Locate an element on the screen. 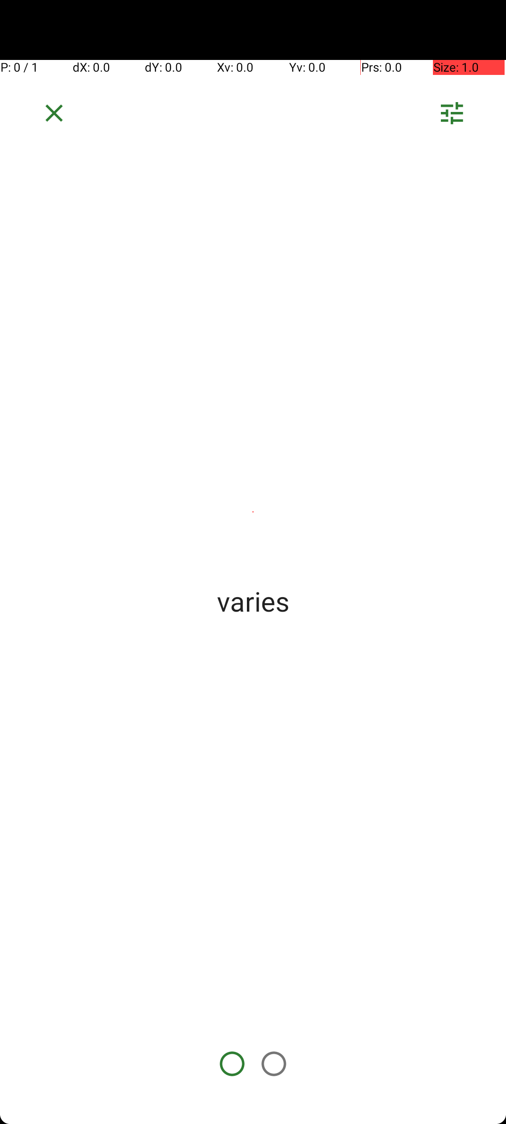  varies is located at coordinates (253, 601).